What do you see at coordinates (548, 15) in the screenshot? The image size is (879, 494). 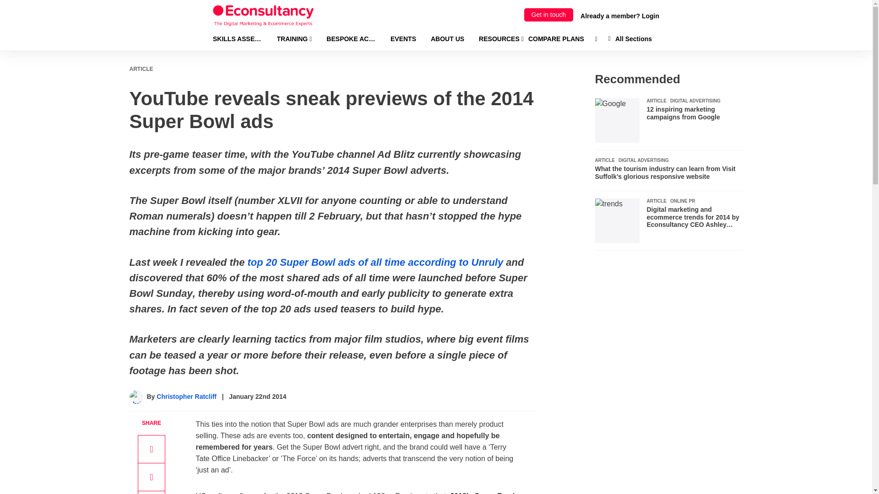 I see `Get in touch` at bounding box center [548, 15].